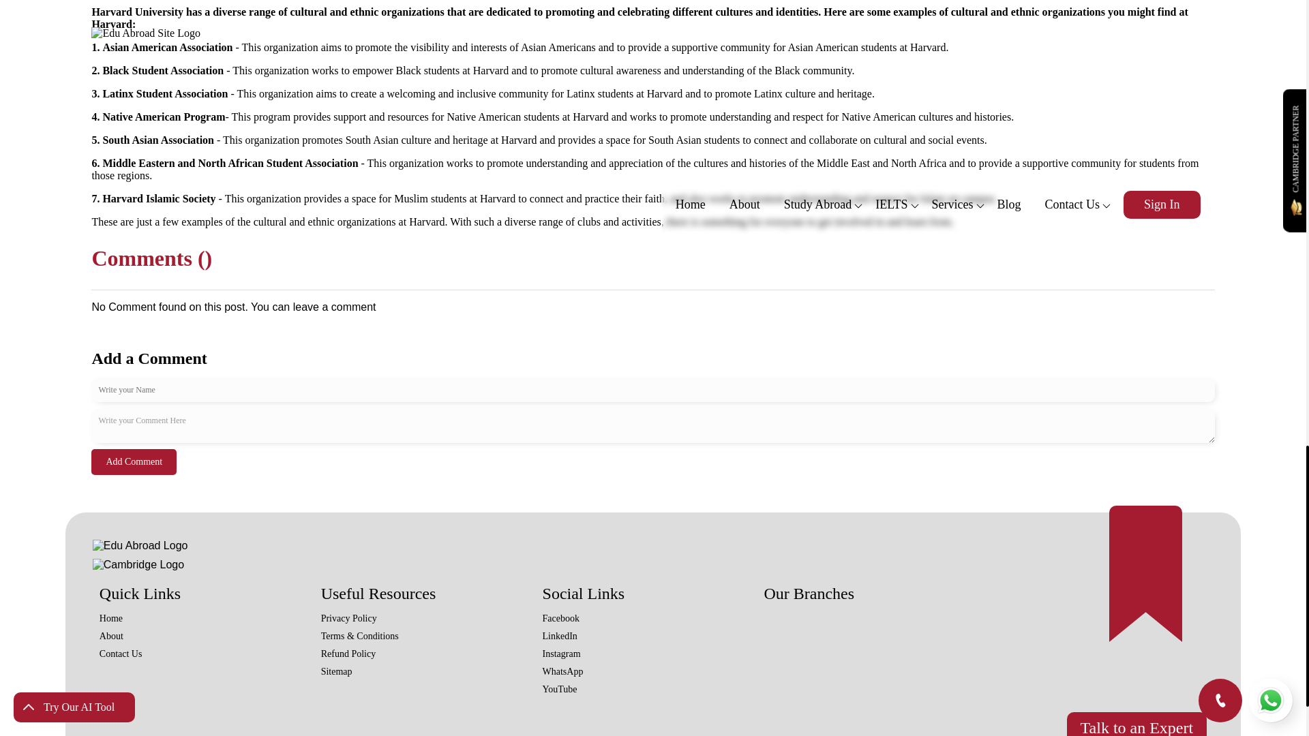  I want to click on Instagram, so click(562, 654).